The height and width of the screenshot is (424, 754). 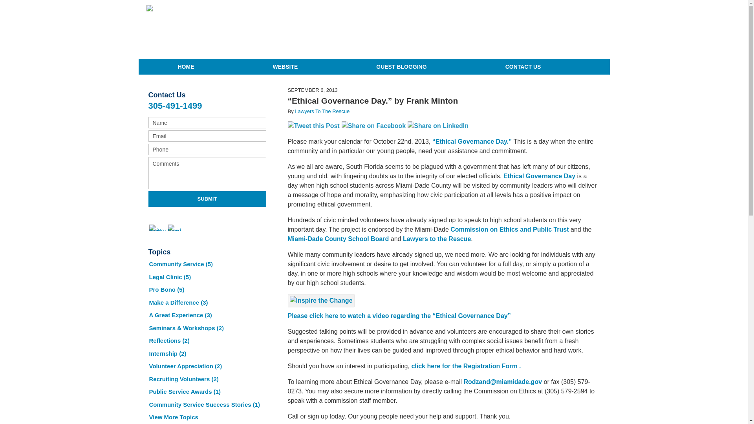 What do you see at coordinates (185, 67) in the screenshot?
I see `HOME` at bounding box center [185, 67].